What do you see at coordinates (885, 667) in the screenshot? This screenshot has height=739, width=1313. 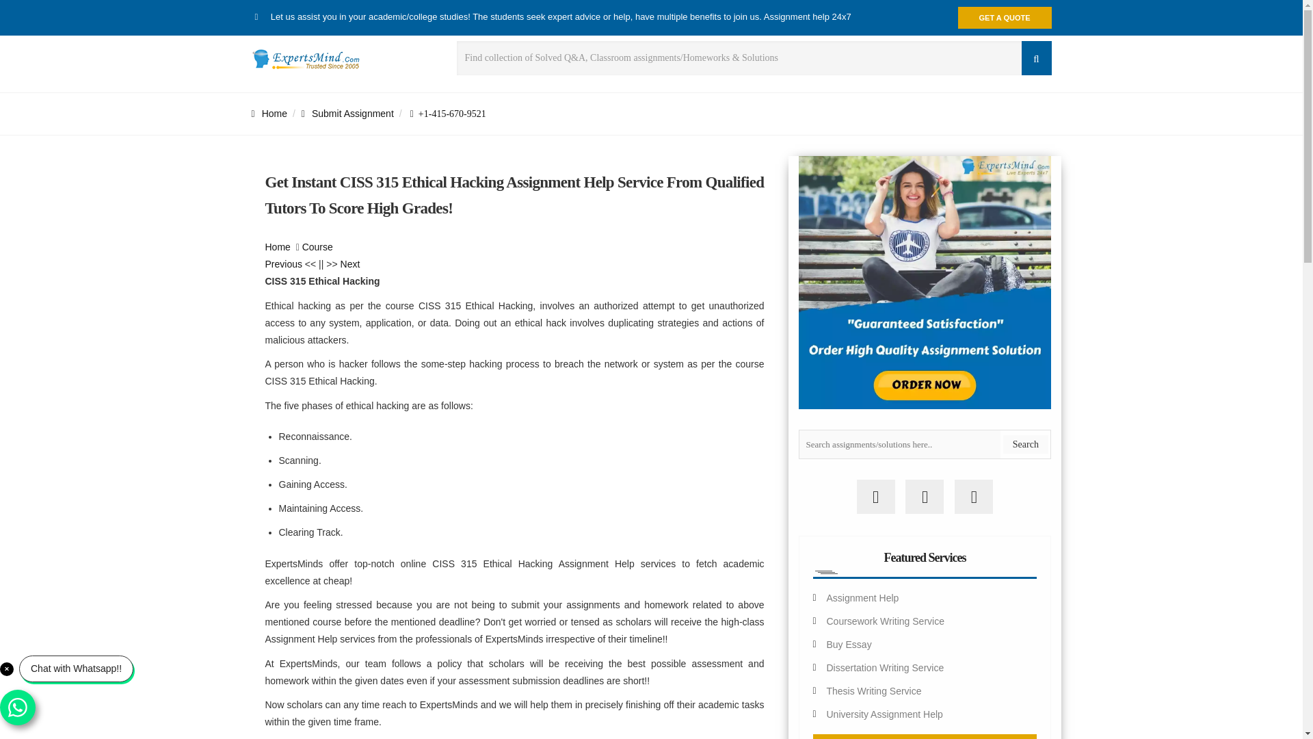 I see `Dissertation Writing Service` at bounding box center [885, 667].